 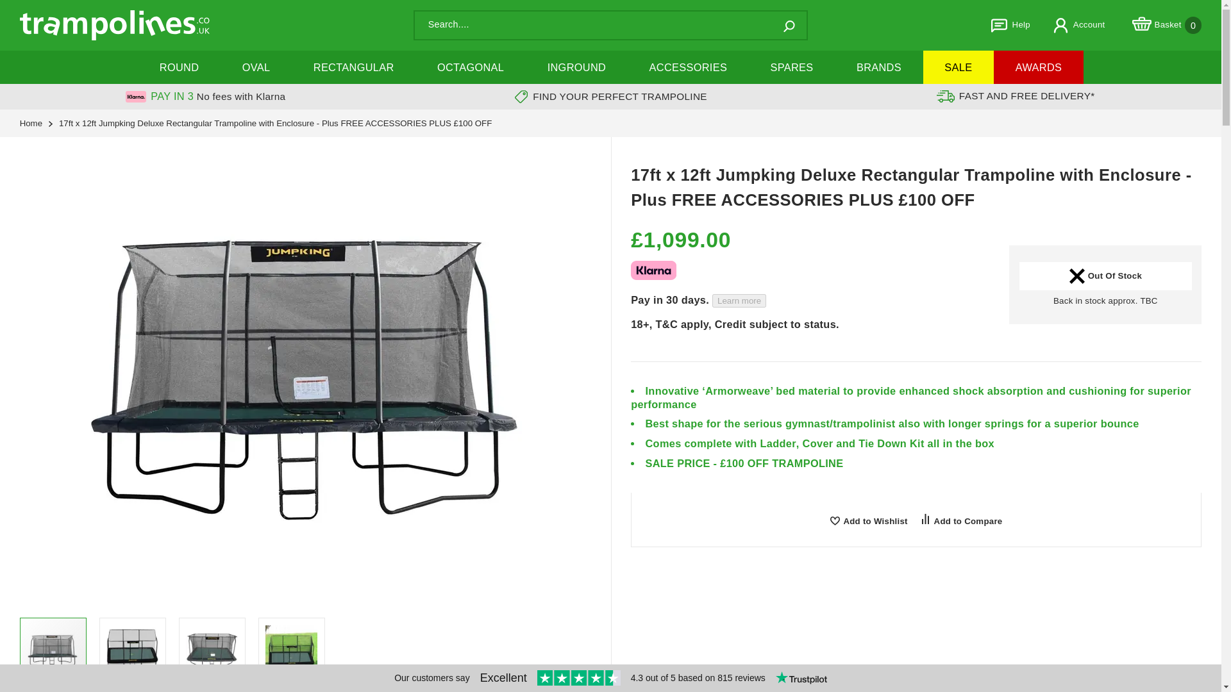 What do you see at coordinates (1105, 276) in the screenshot?
I see `No fees with Klarna` at bounding box center [1105, 276].